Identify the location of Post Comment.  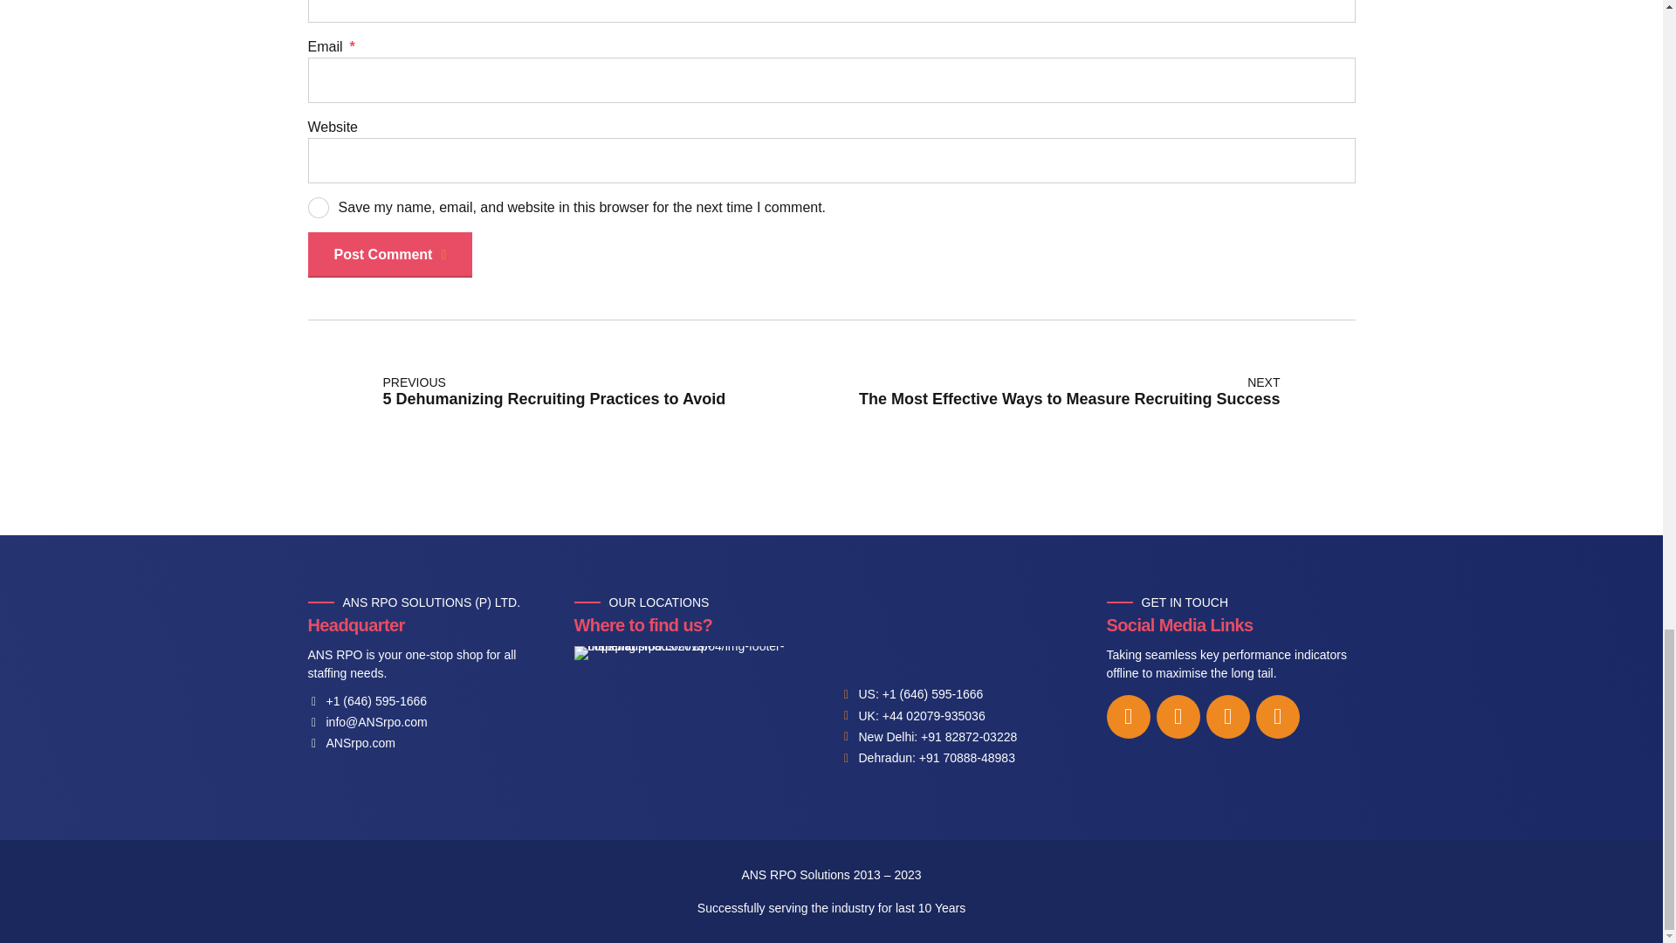
(389, 254).